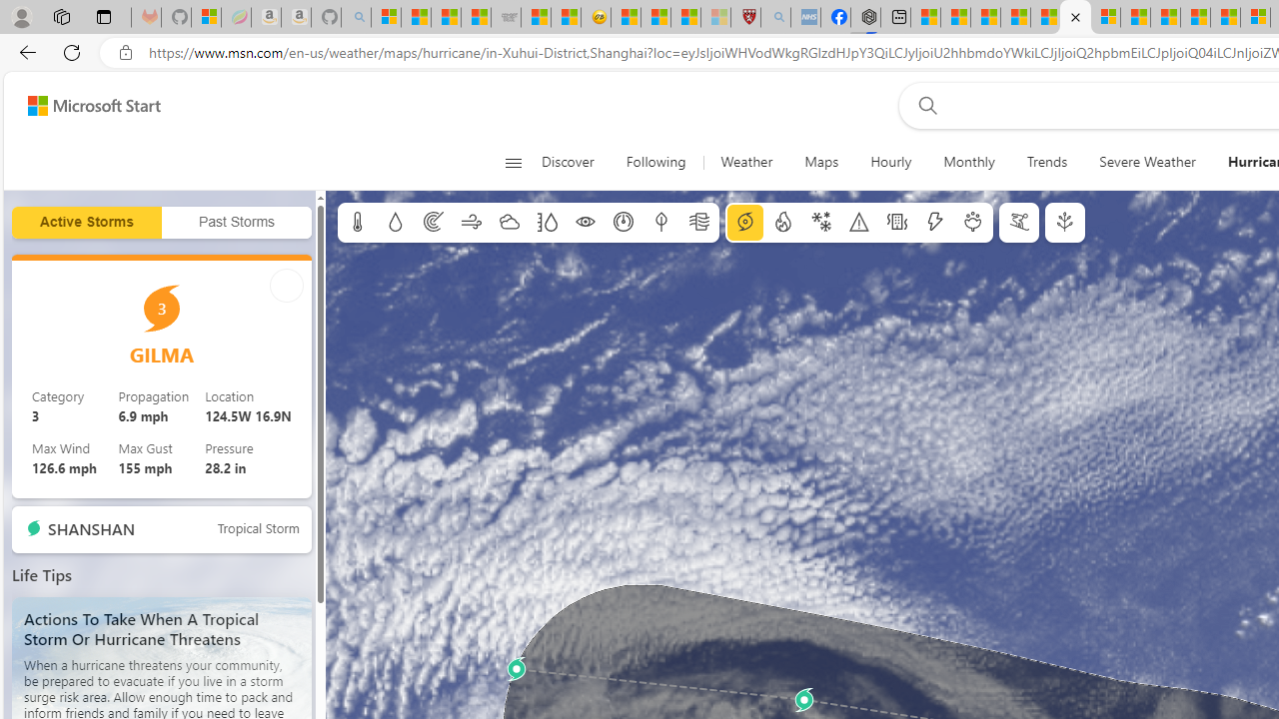 The width and height of the screenshot is (1279, 719). I want to click on Air quality, so click(699, 223).